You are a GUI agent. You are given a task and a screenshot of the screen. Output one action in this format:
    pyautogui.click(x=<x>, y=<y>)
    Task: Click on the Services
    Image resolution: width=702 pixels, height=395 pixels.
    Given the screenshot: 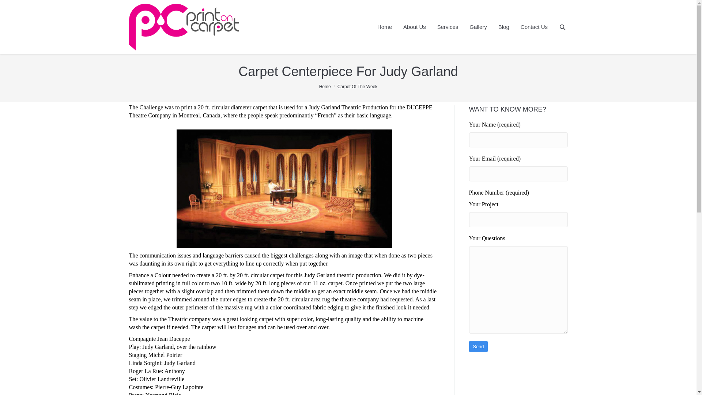 What is the action you would take?
    pyautogui.click(x=448, y=27)
    